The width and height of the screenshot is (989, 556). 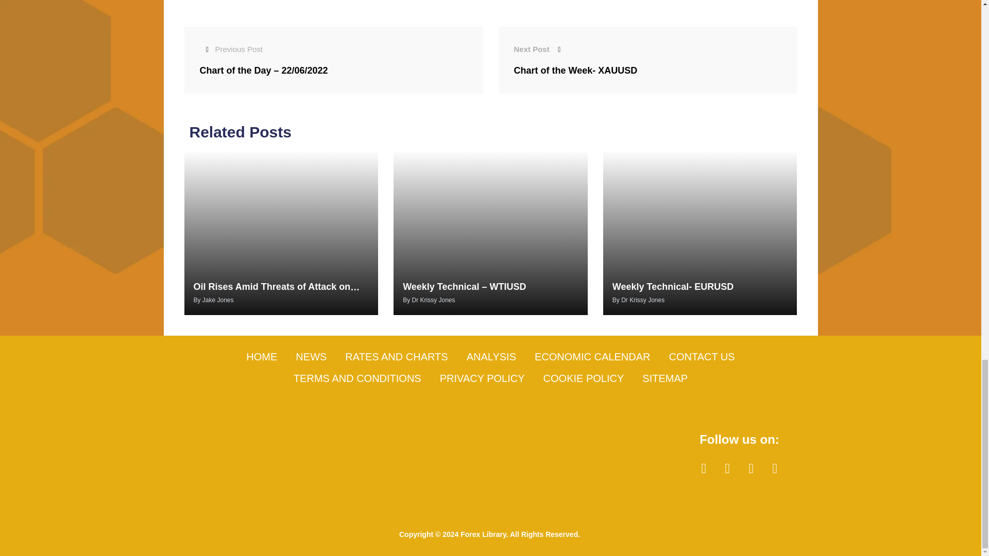 I want to click on Oil Rises Amid Threats of Attack on Israel, so click(x=281, y=233).